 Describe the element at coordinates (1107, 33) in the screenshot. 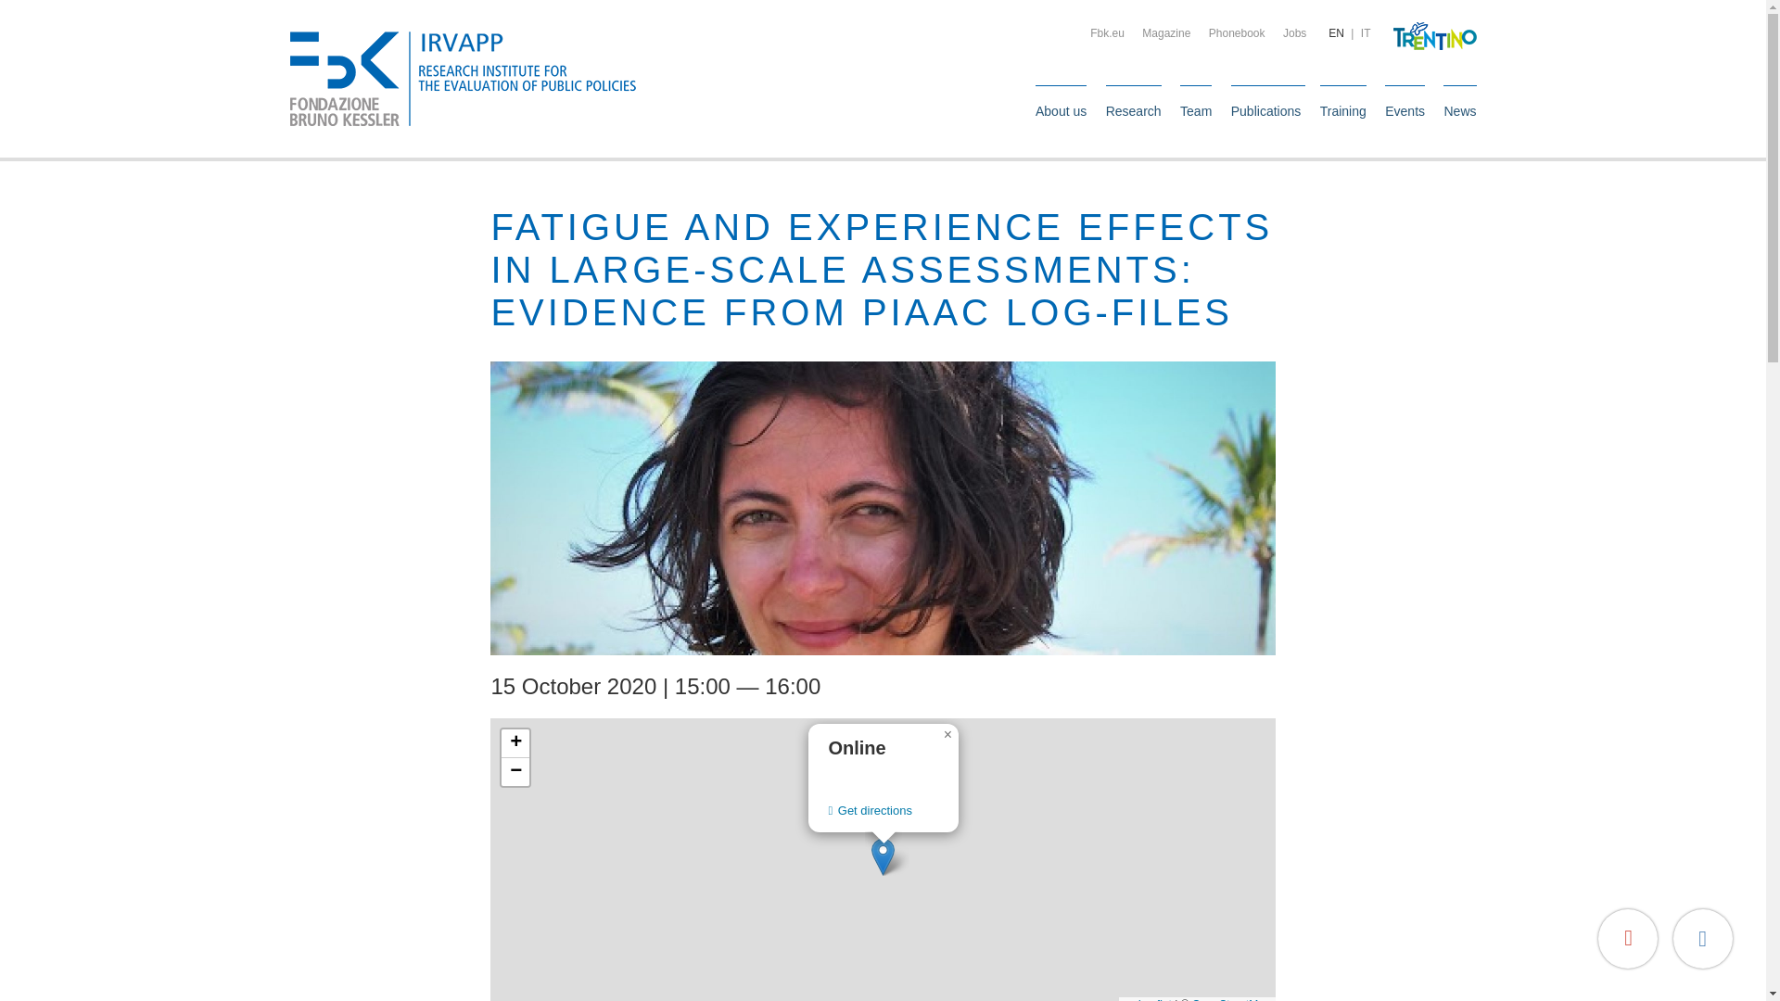

I see `Fbk.eu` at that location.